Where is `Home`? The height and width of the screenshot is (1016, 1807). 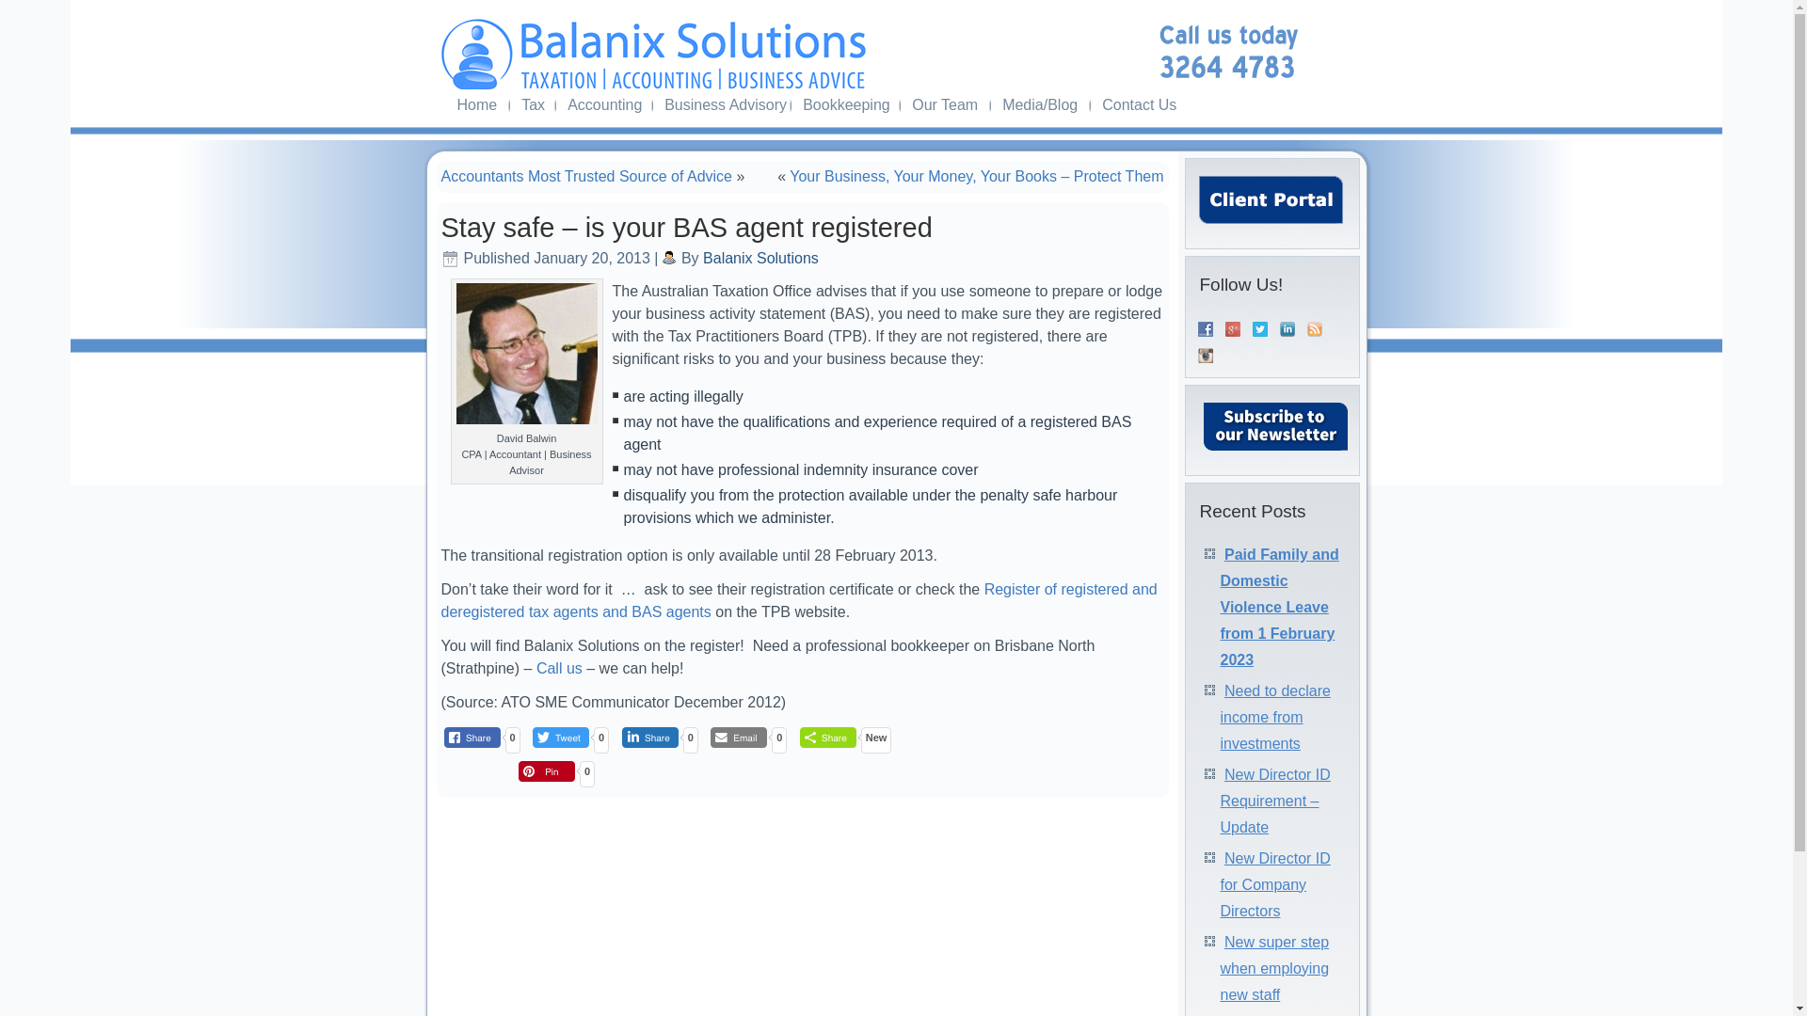 Home is located at coordinates (478, 105).